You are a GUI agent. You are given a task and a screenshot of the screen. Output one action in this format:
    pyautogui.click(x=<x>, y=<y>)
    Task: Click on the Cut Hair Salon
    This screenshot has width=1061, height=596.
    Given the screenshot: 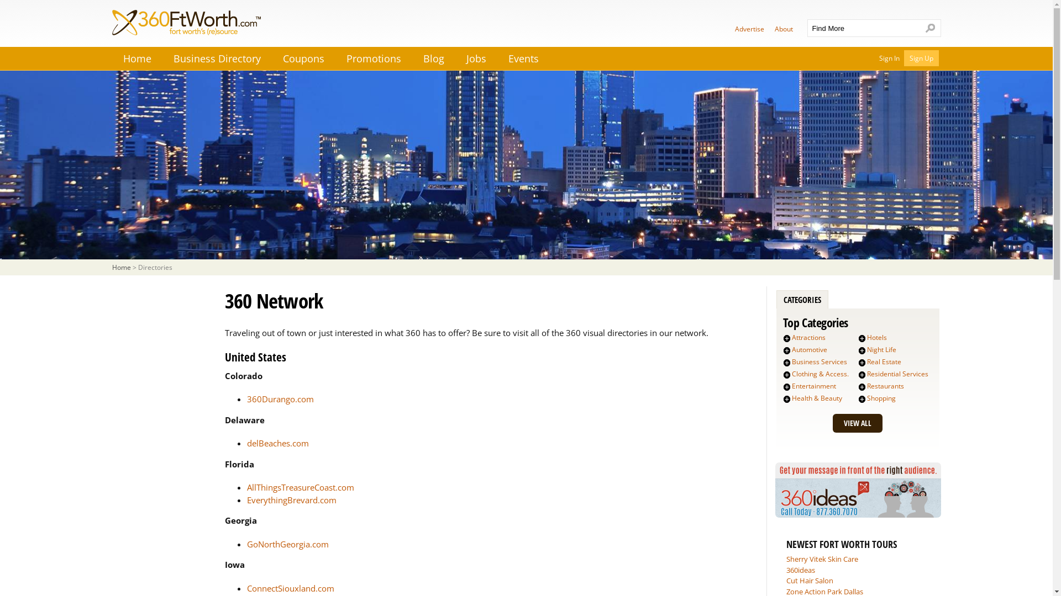 What is the action you would take?
    pyautogui.click(x=809, y=581)
    